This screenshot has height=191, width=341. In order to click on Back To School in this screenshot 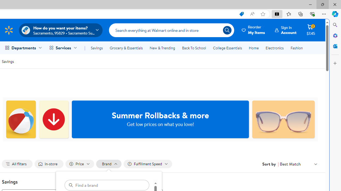, I will do `click(194, 48)`.